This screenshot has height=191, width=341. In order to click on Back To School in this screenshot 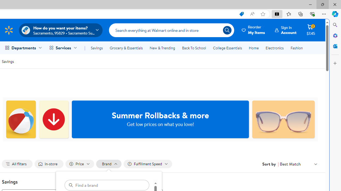, I will do `click(194, 48)`.